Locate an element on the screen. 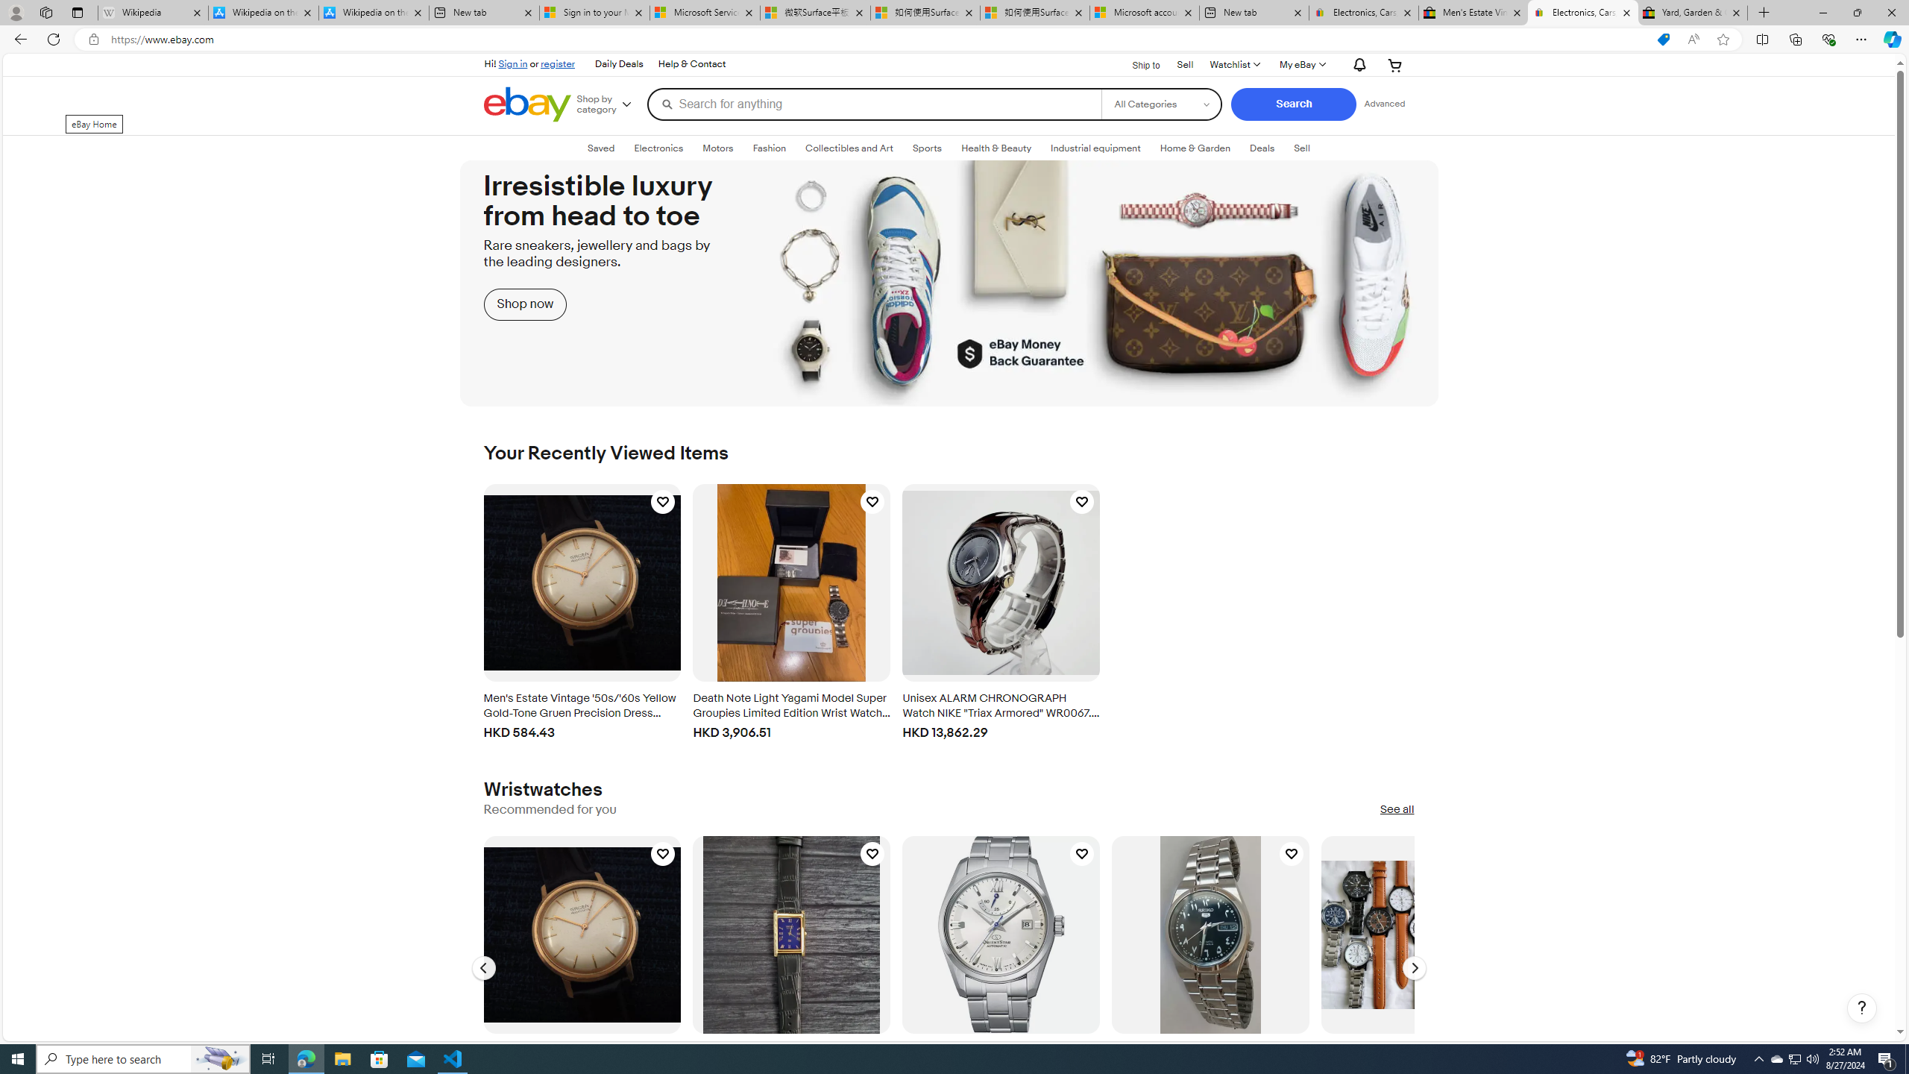  My eBay is located at coordinates (1301, 64).